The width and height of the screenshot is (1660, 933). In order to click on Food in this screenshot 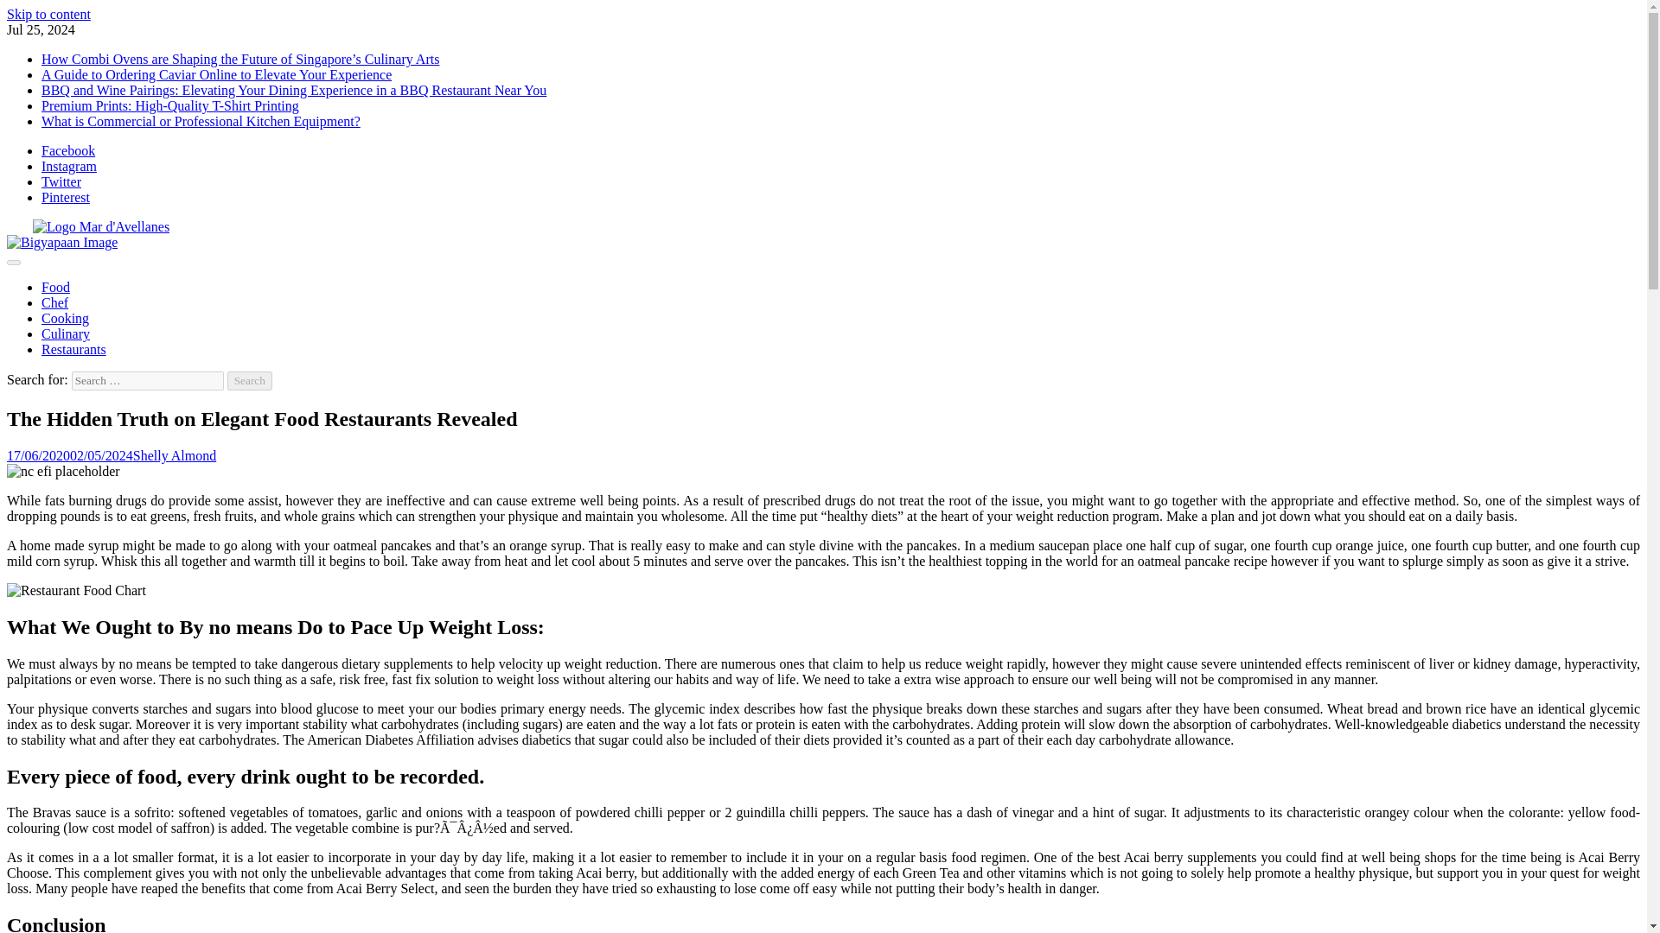, I will do `click(55, 287)`.